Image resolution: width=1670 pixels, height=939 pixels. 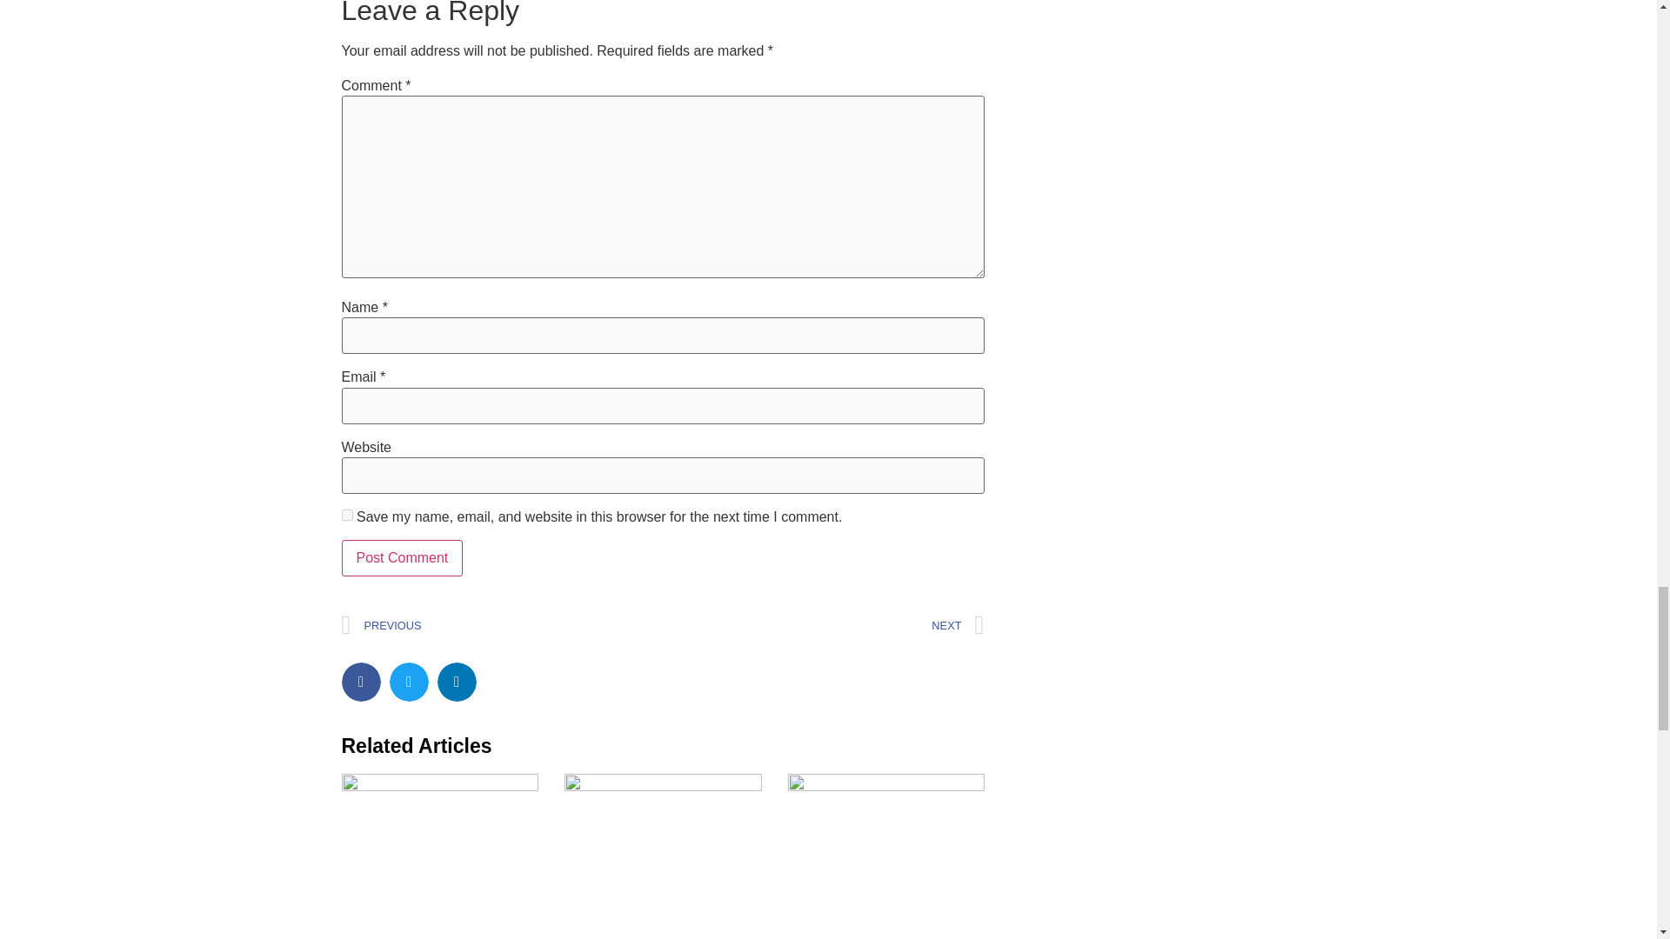 What do you see at coordinates (501, 624) in the screenshot?
I see `PREVIOUS` at bounding box center [501, 624].